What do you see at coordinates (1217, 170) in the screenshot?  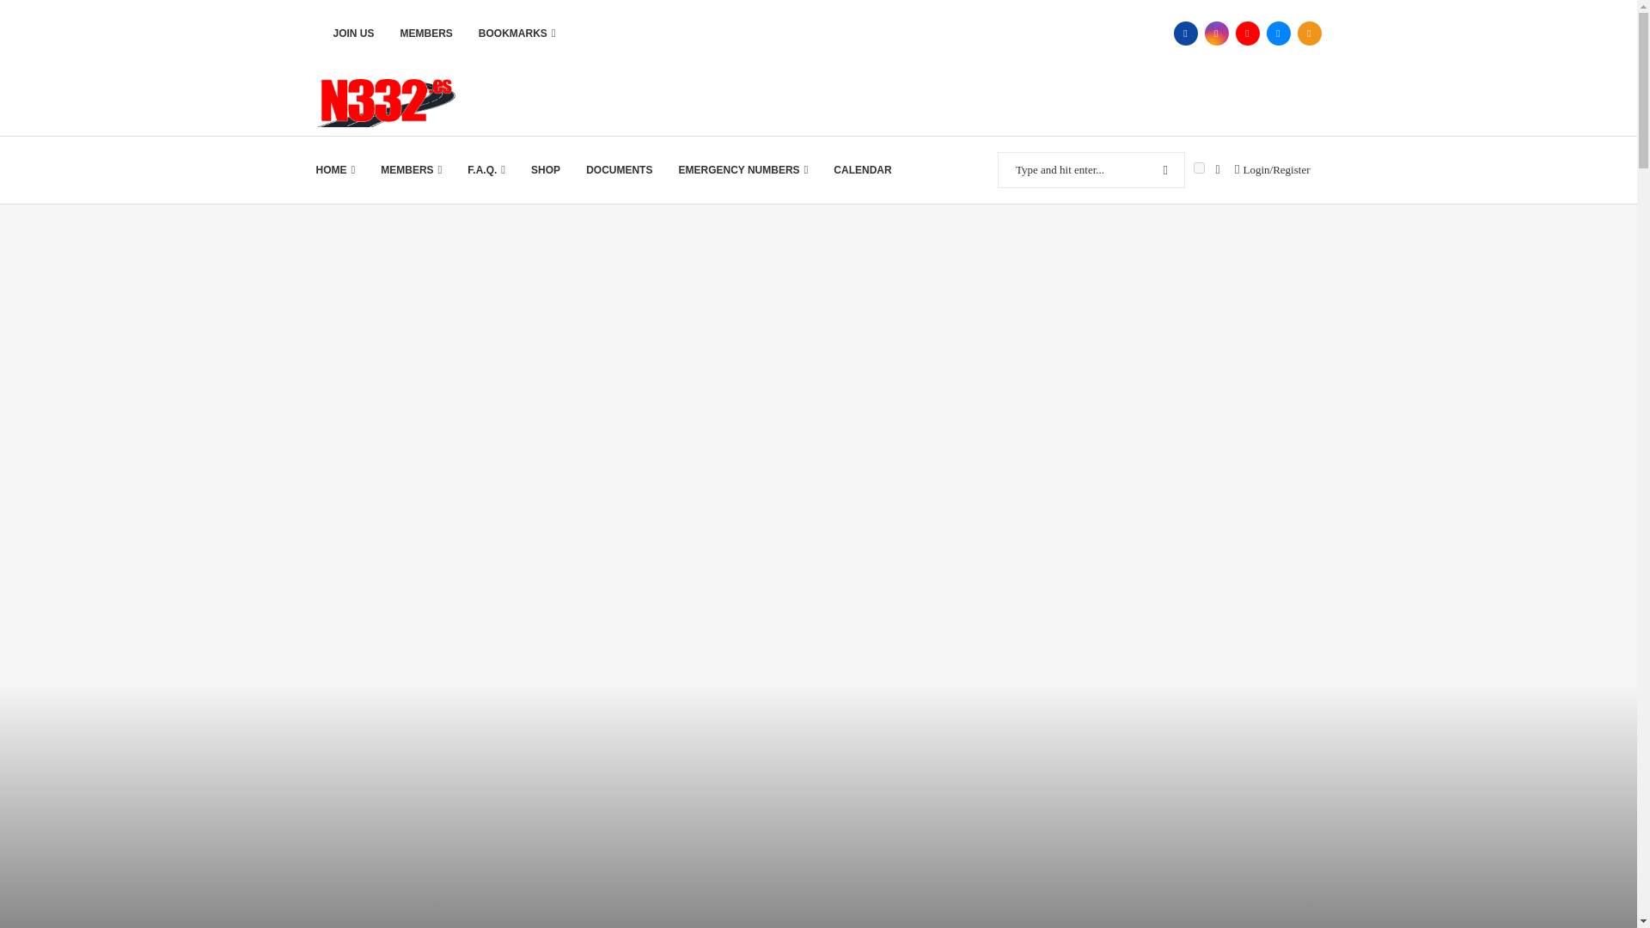 I see `Bookmark` at bounding box center [1217, 170].